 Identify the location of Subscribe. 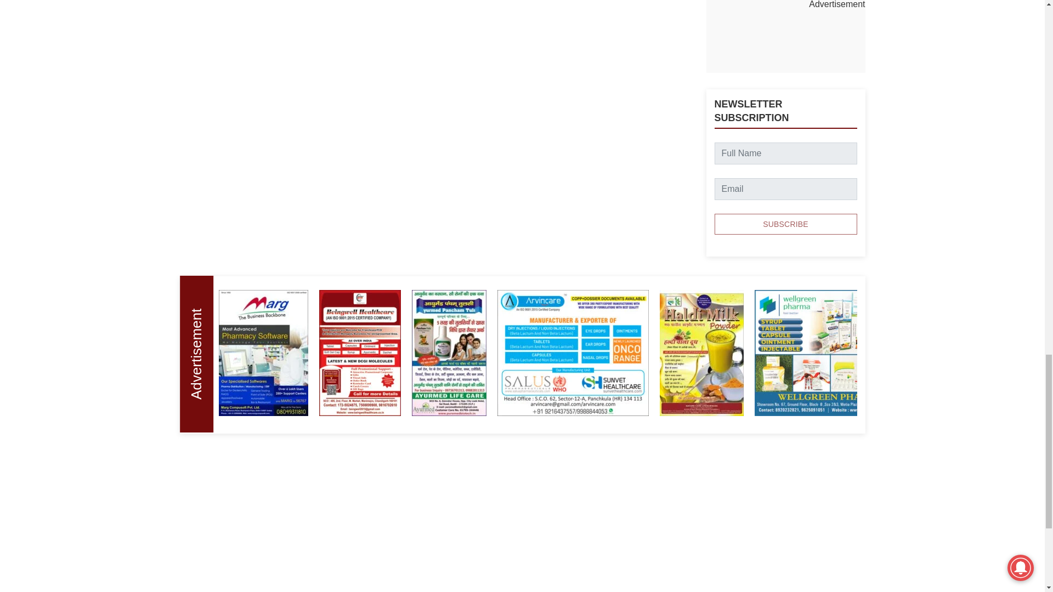
(785, 224).